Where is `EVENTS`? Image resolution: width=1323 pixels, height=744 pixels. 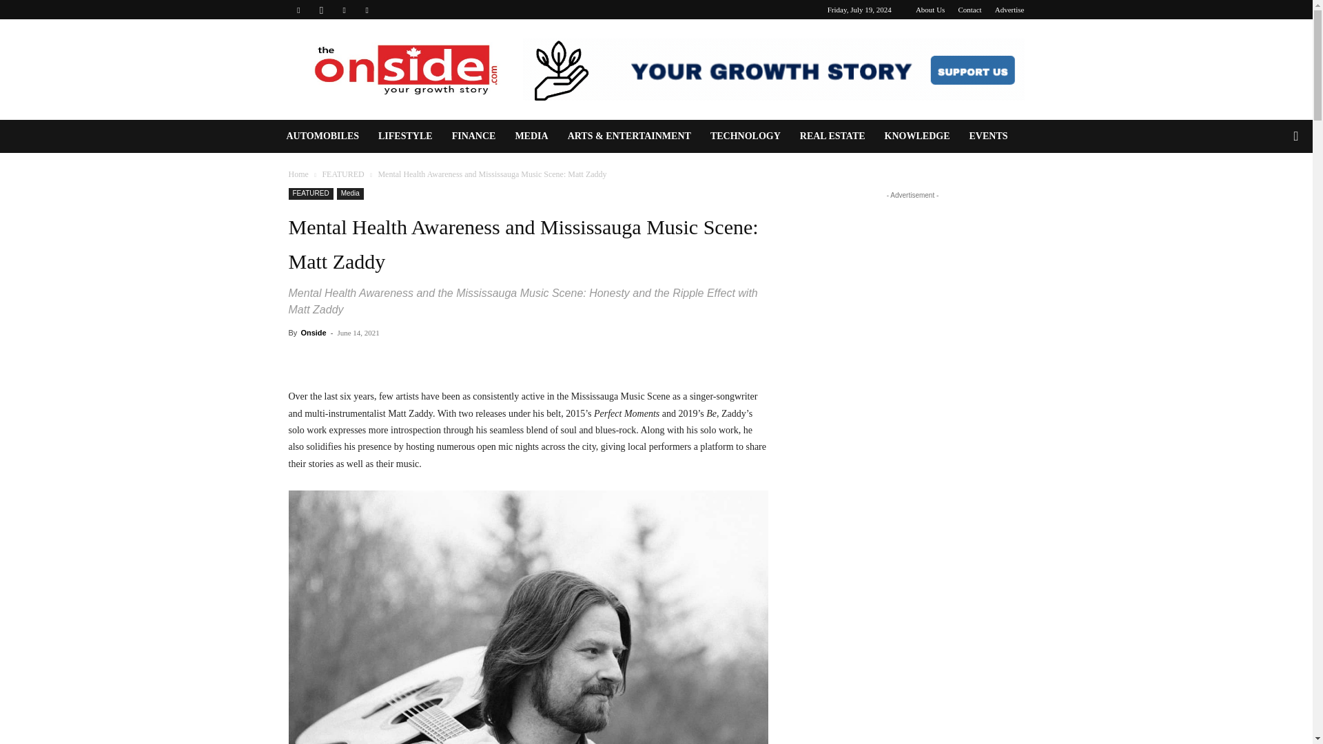 EVENTS is located at coordinates (988, 136).